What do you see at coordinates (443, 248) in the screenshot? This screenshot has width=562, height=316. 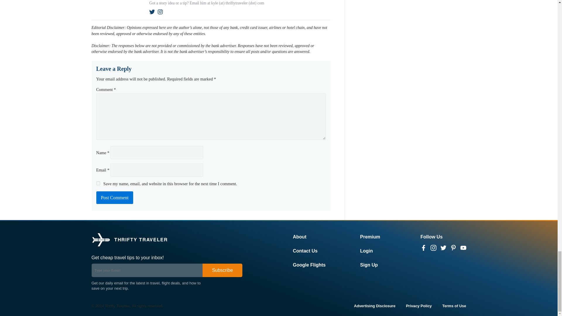 I see `Twitter Logo Twitter Logo` at bounding box center [443, 248].